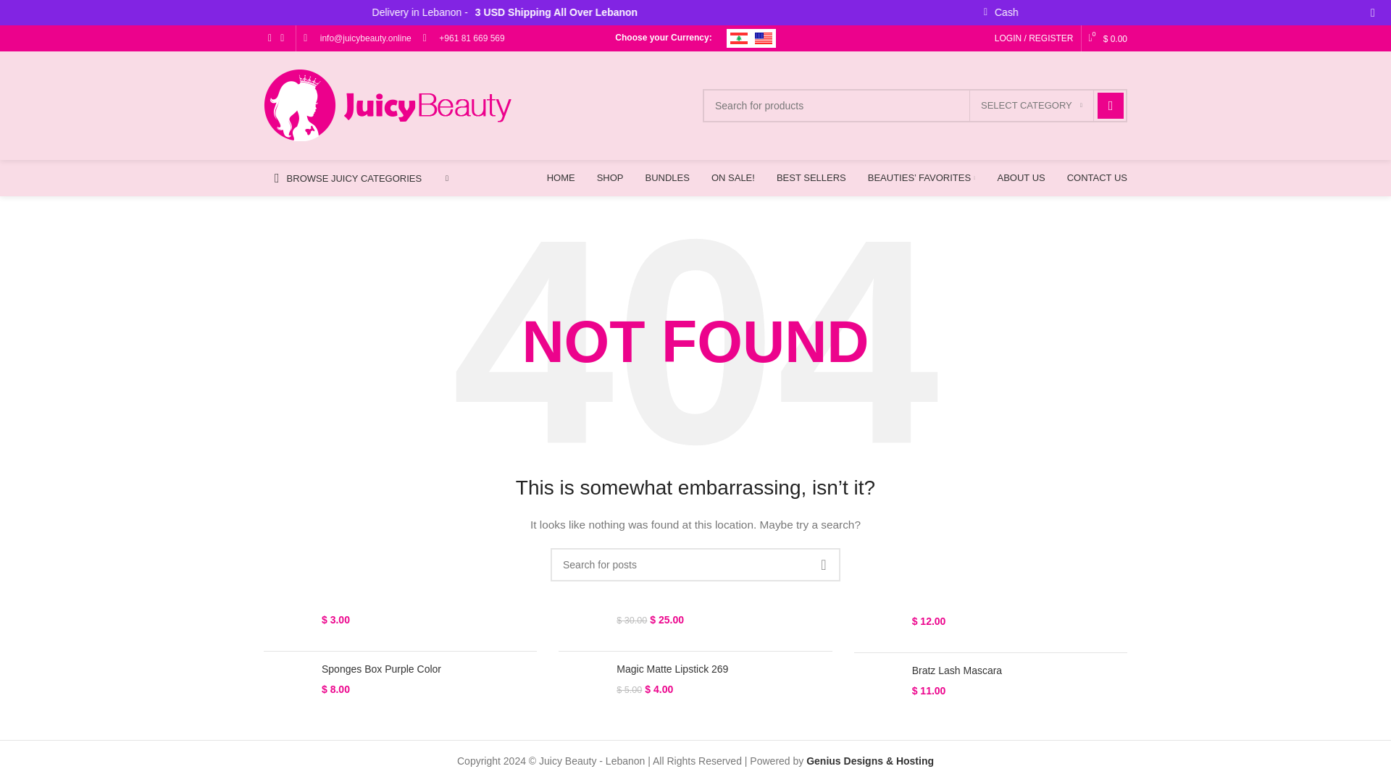  What do you see at coordinates (739, 38) in the screenshot?
I see `Lebanon` at bounding box center [739, 38].